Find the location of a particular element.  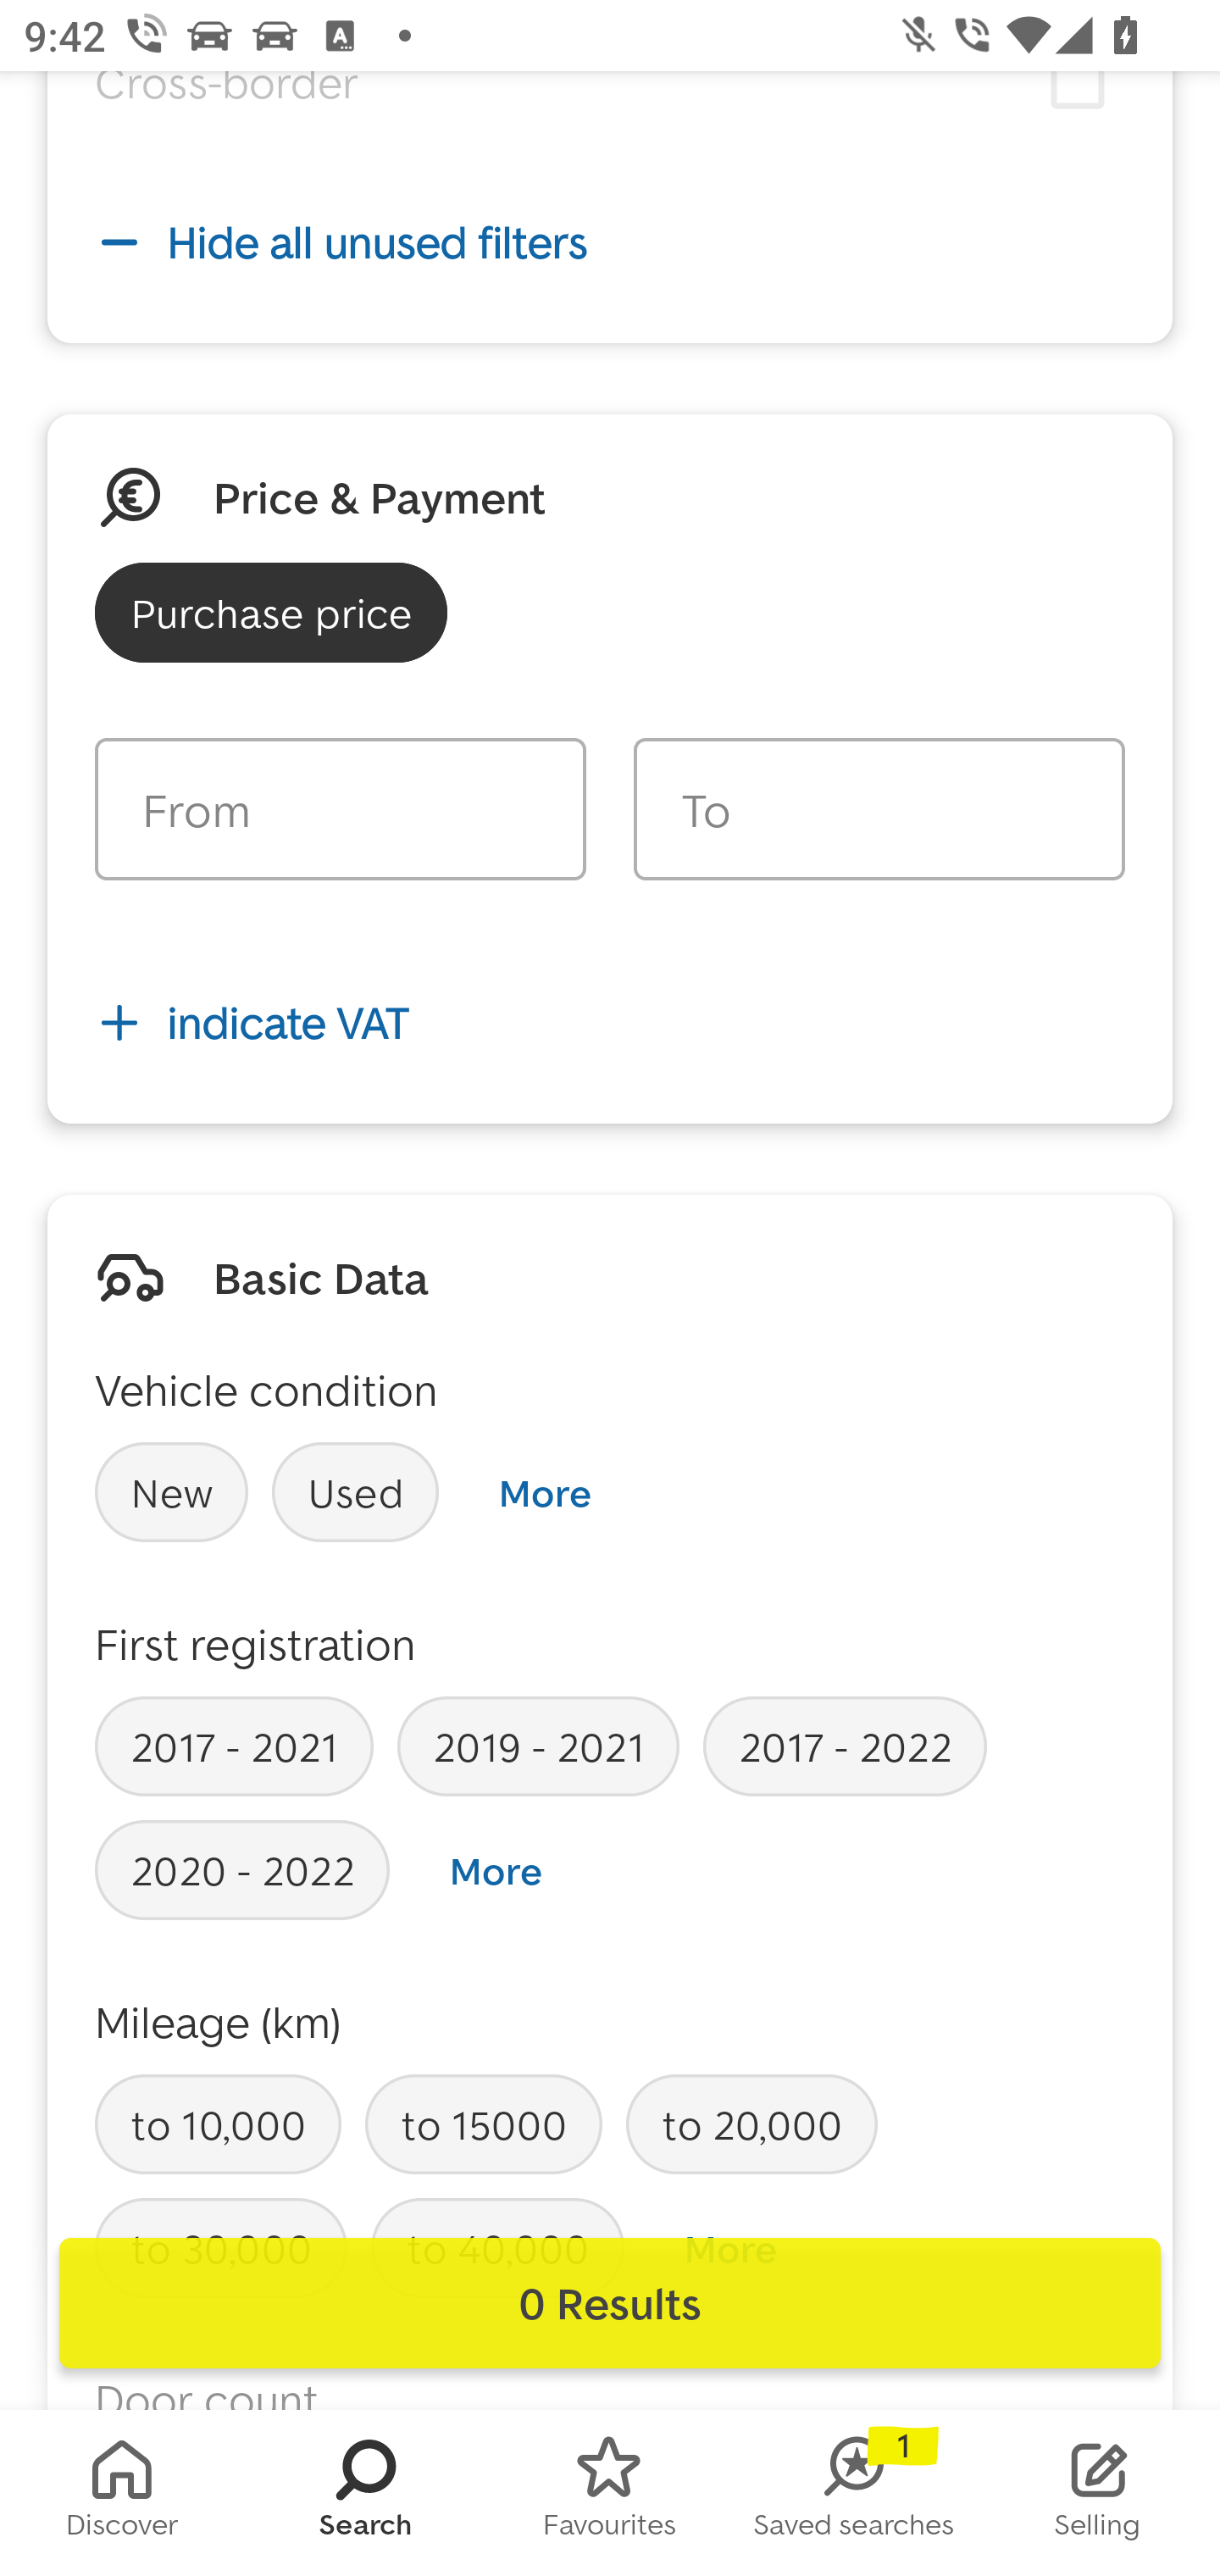

Vehicle condition is located at coordinates (266, 1390).